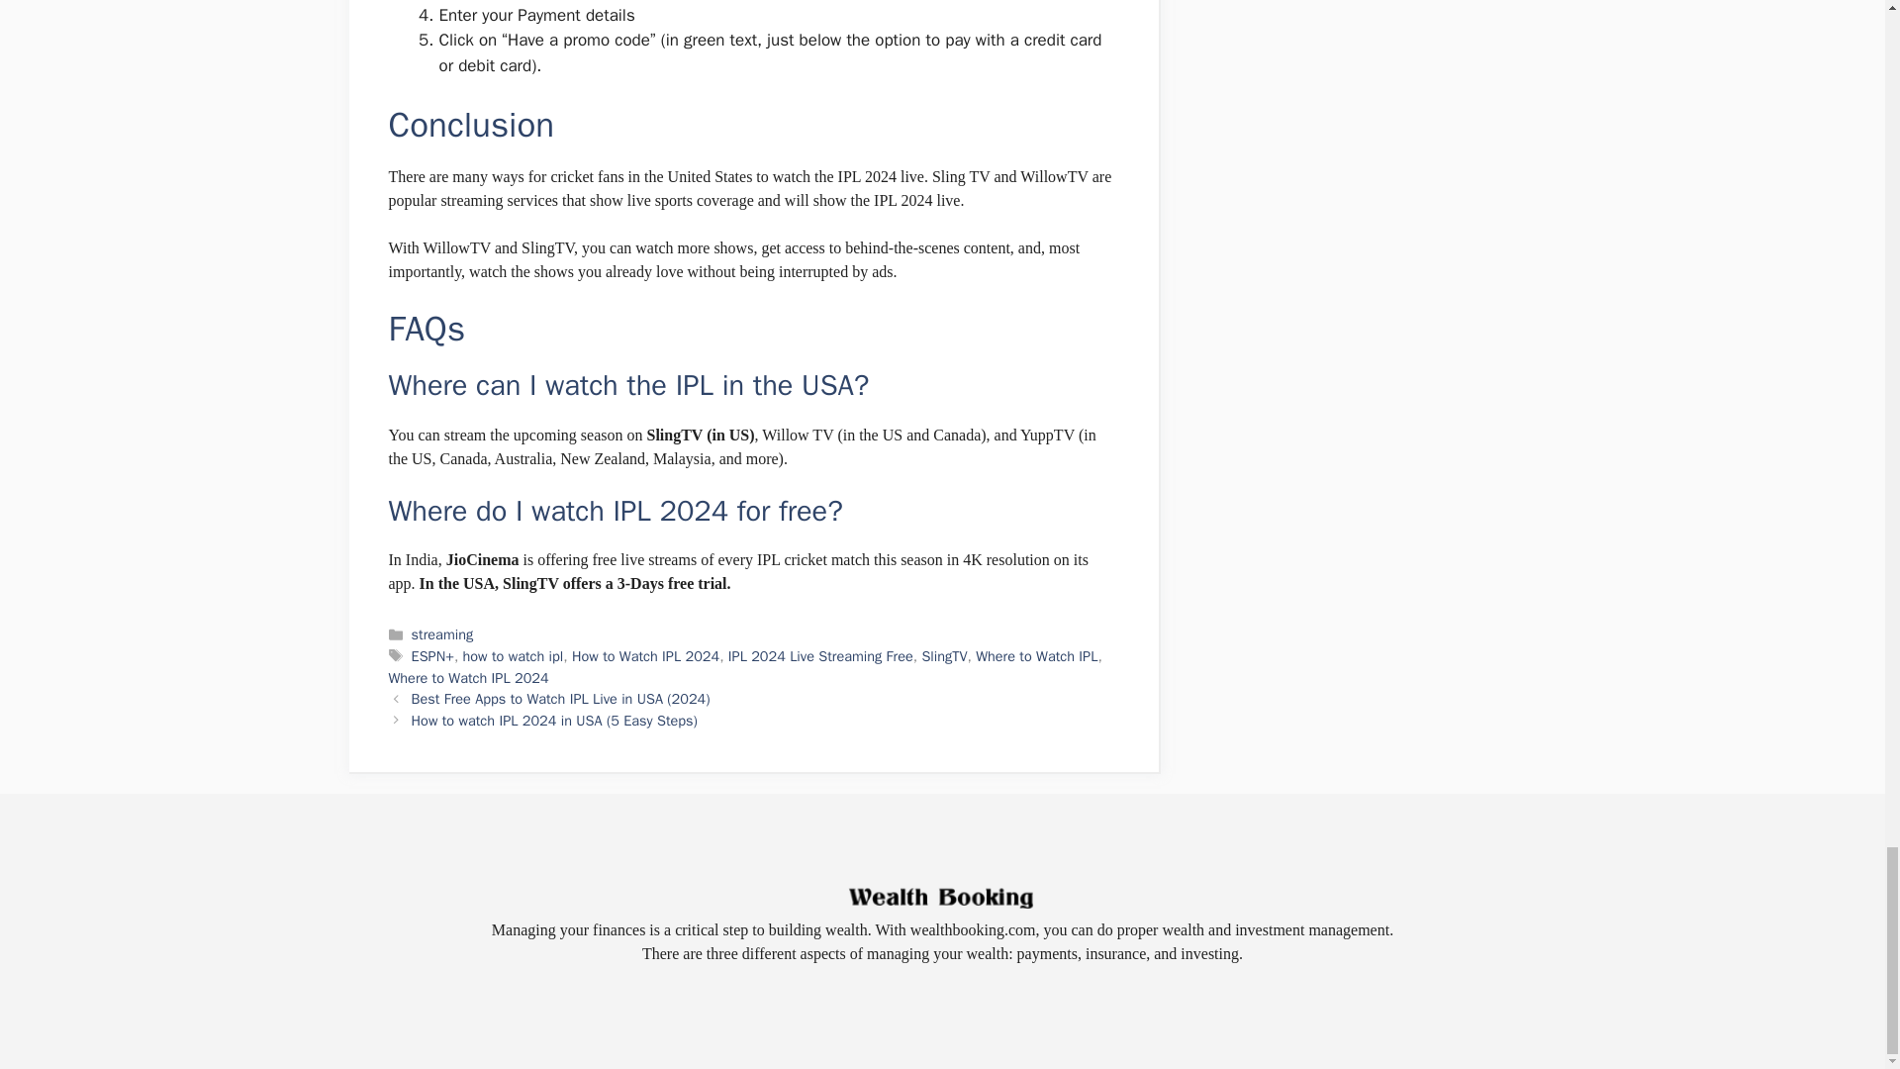 This screenshot has height=1069, width=1900. What do you see at coordinates (442, 633) in the screenshot?
I see `streaming` at bounding box center [442, 633].